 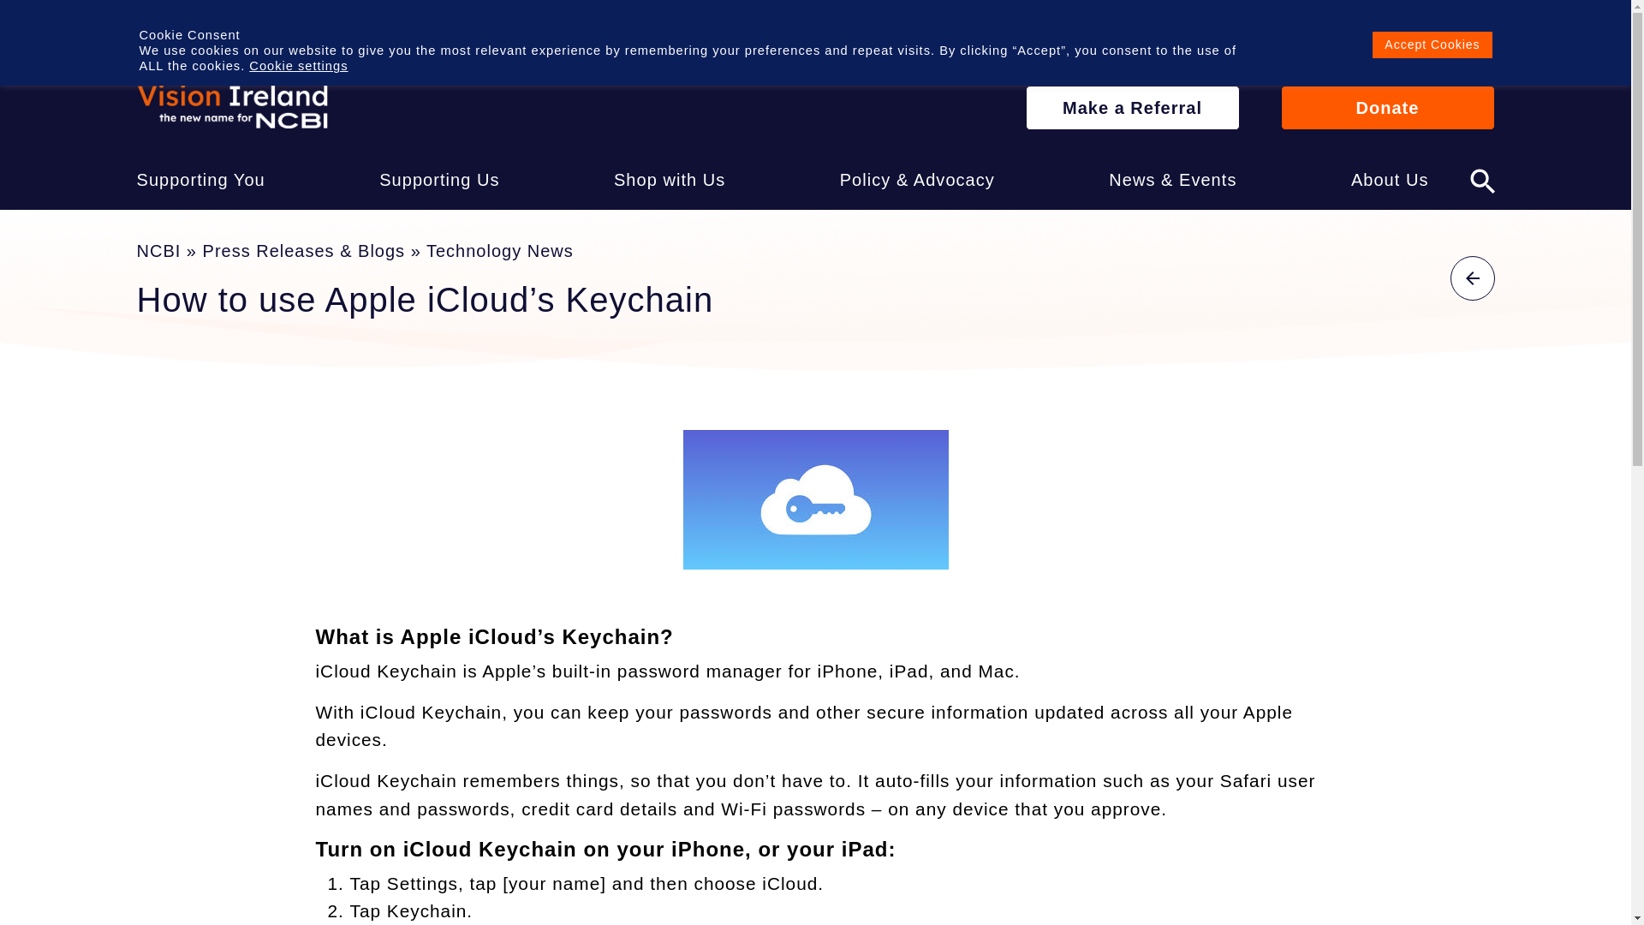 What do you see at coordinates (308, 32) in the screenshot?
I see `A` at bounding box center [308, 32].